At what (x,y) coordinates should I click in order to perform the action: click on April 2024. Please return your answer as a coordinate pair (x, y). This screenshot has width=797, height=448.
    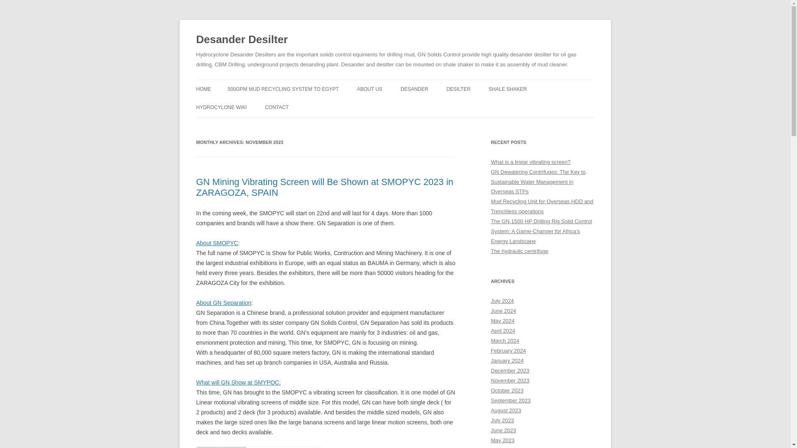
    Looking at the image, I should click on (503, 330).